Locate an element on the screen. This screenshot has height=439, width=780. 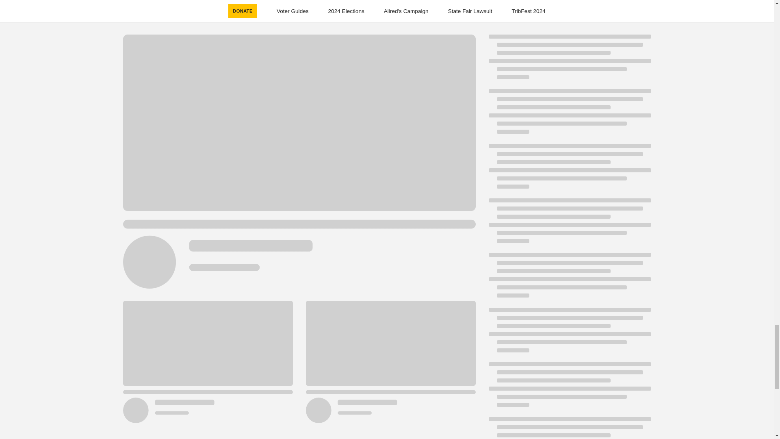
Loading indicator is located at coordinates (569, 389).